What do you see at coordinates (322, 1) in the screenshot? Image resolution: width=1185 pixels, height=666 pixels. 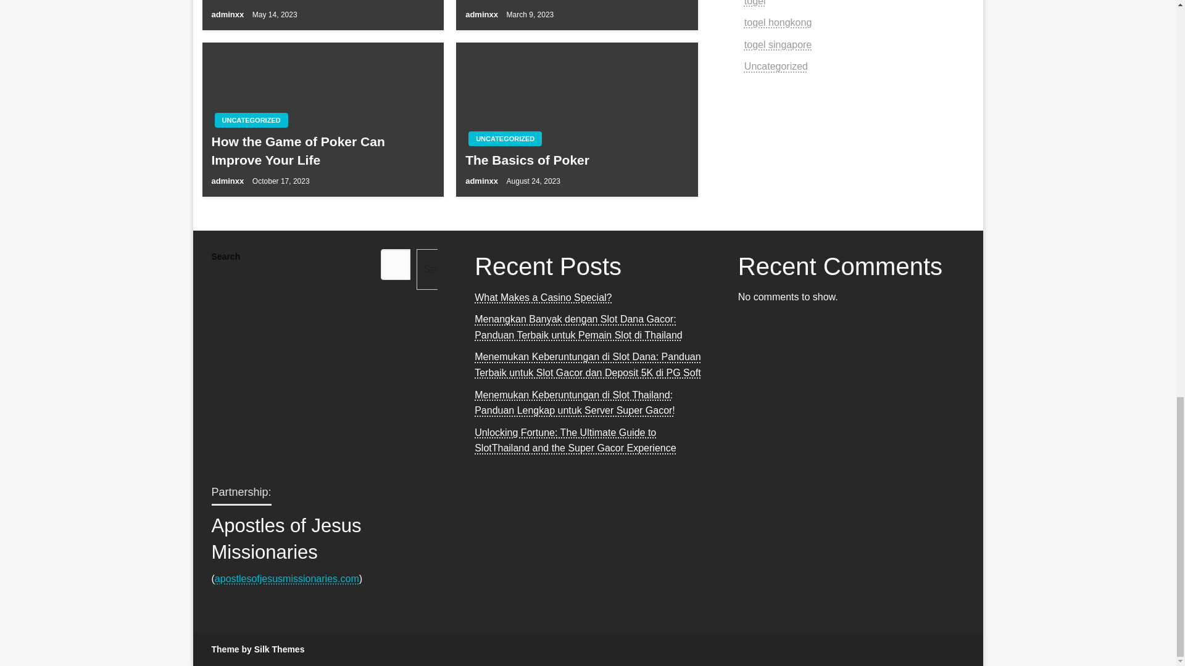 I see `The Basics of Poker` at bounding box center [322, 1].